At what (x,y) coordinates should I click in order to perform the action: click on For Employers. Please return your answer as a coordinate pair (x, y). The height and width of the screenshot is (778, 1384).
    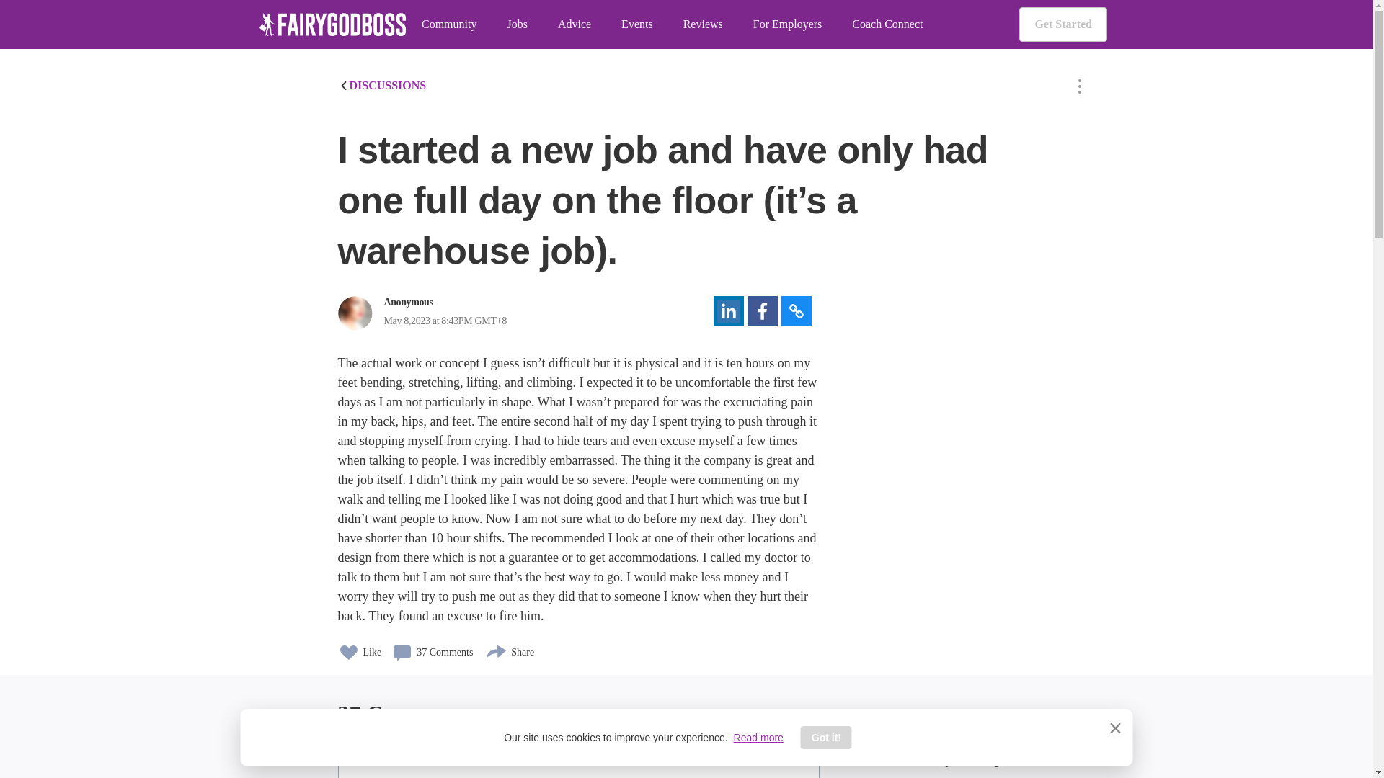
    Looking at the image, I should click on (787, 24).